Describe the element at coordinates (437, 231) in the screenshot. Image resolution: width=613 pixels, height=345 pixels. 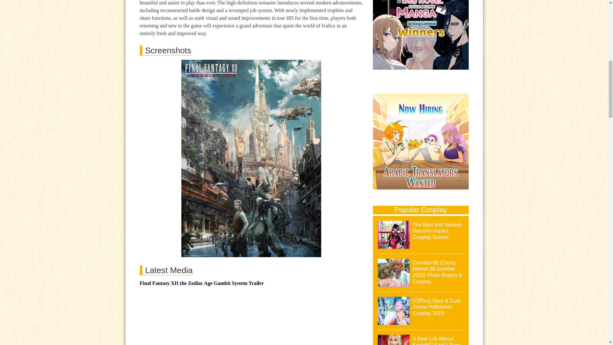
I see `The Best and Sexiest Genshin Impact Cosplay Online!` at that location.